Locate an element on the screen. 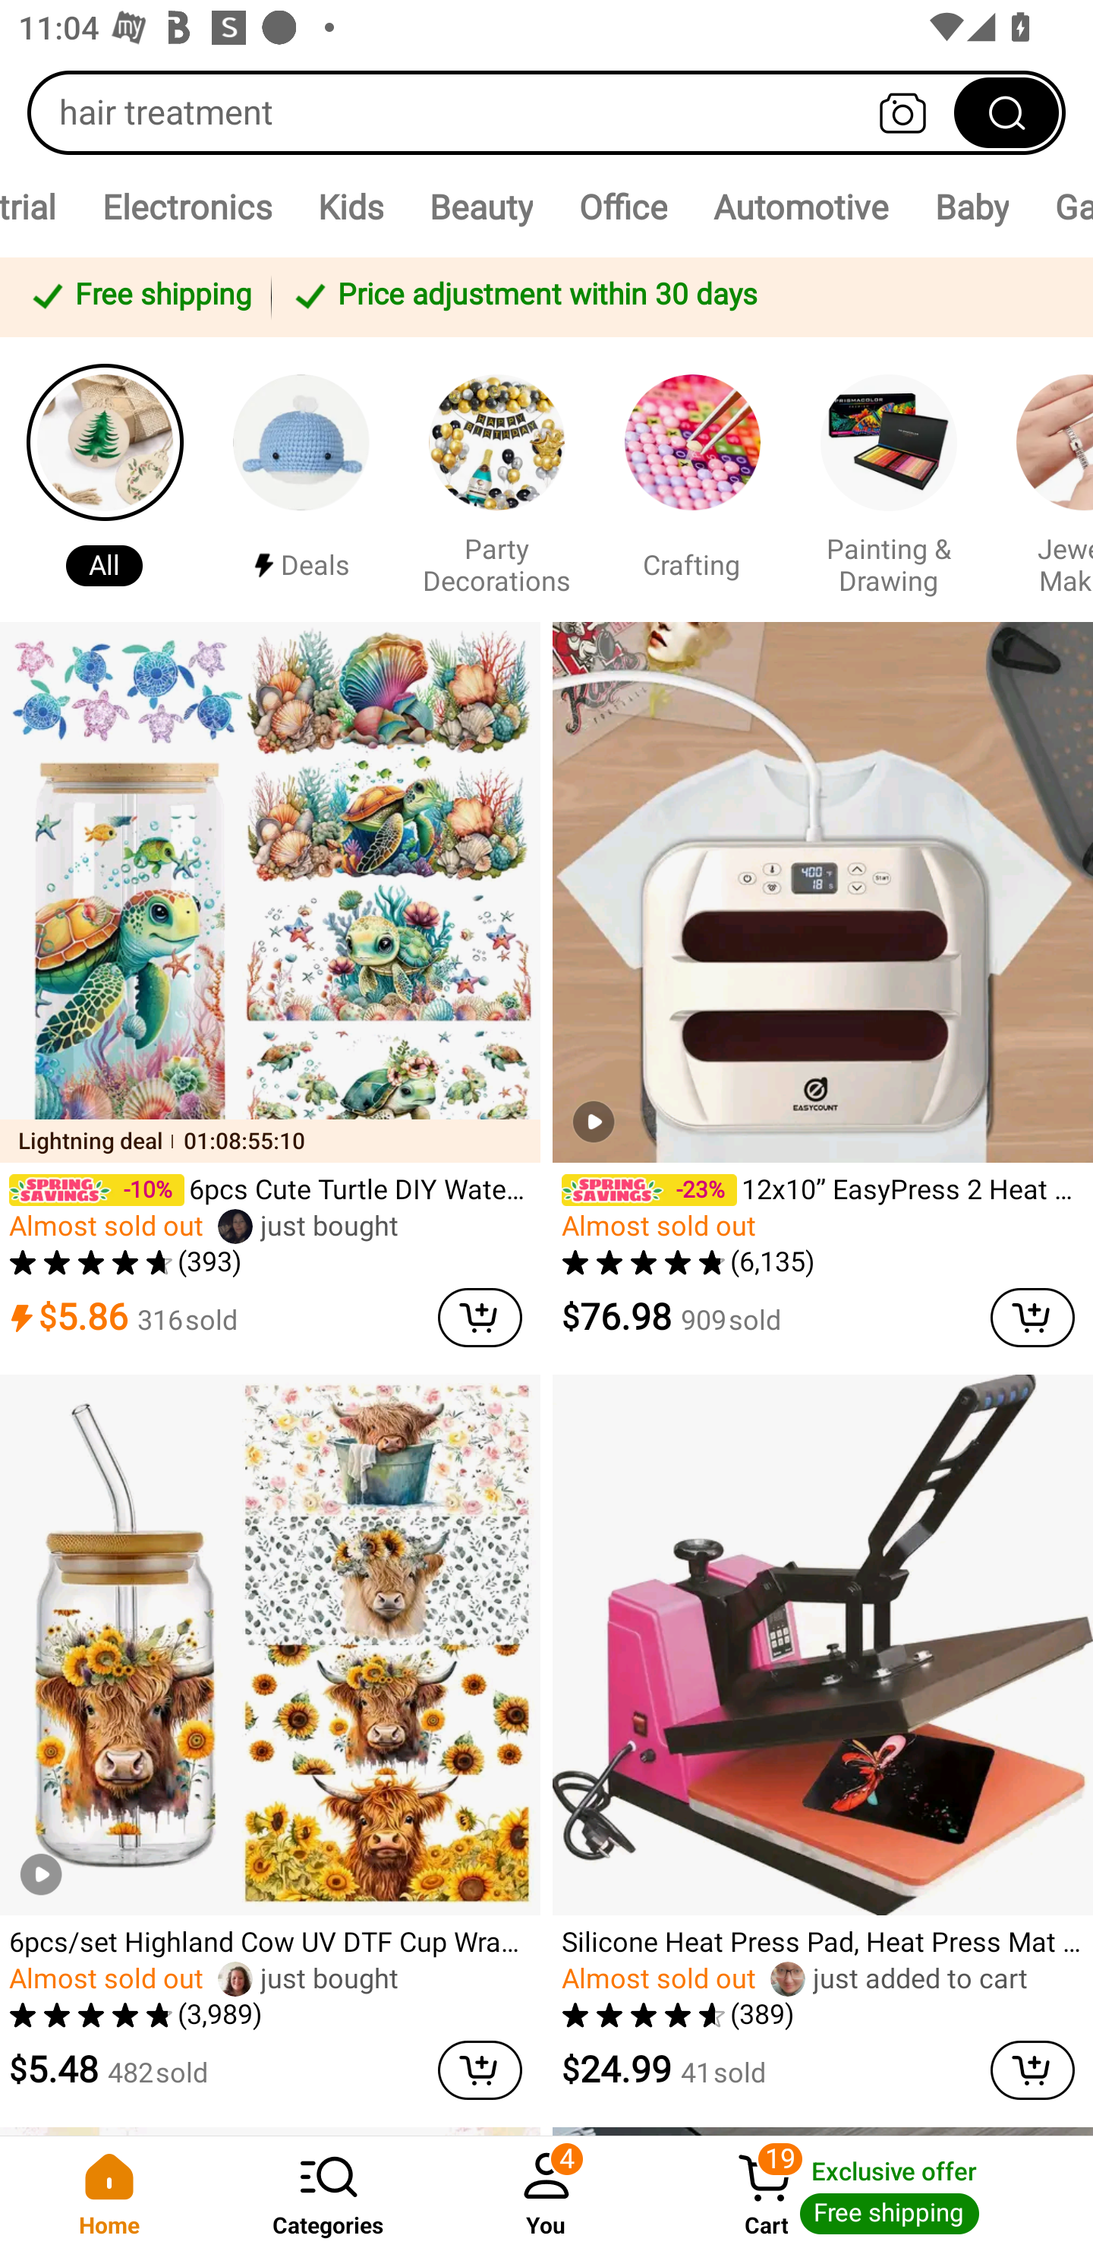 Image resolution: width=1093 pixels, height=2248 pixels. Painting & Drawing is located at coordinates (888, 478).